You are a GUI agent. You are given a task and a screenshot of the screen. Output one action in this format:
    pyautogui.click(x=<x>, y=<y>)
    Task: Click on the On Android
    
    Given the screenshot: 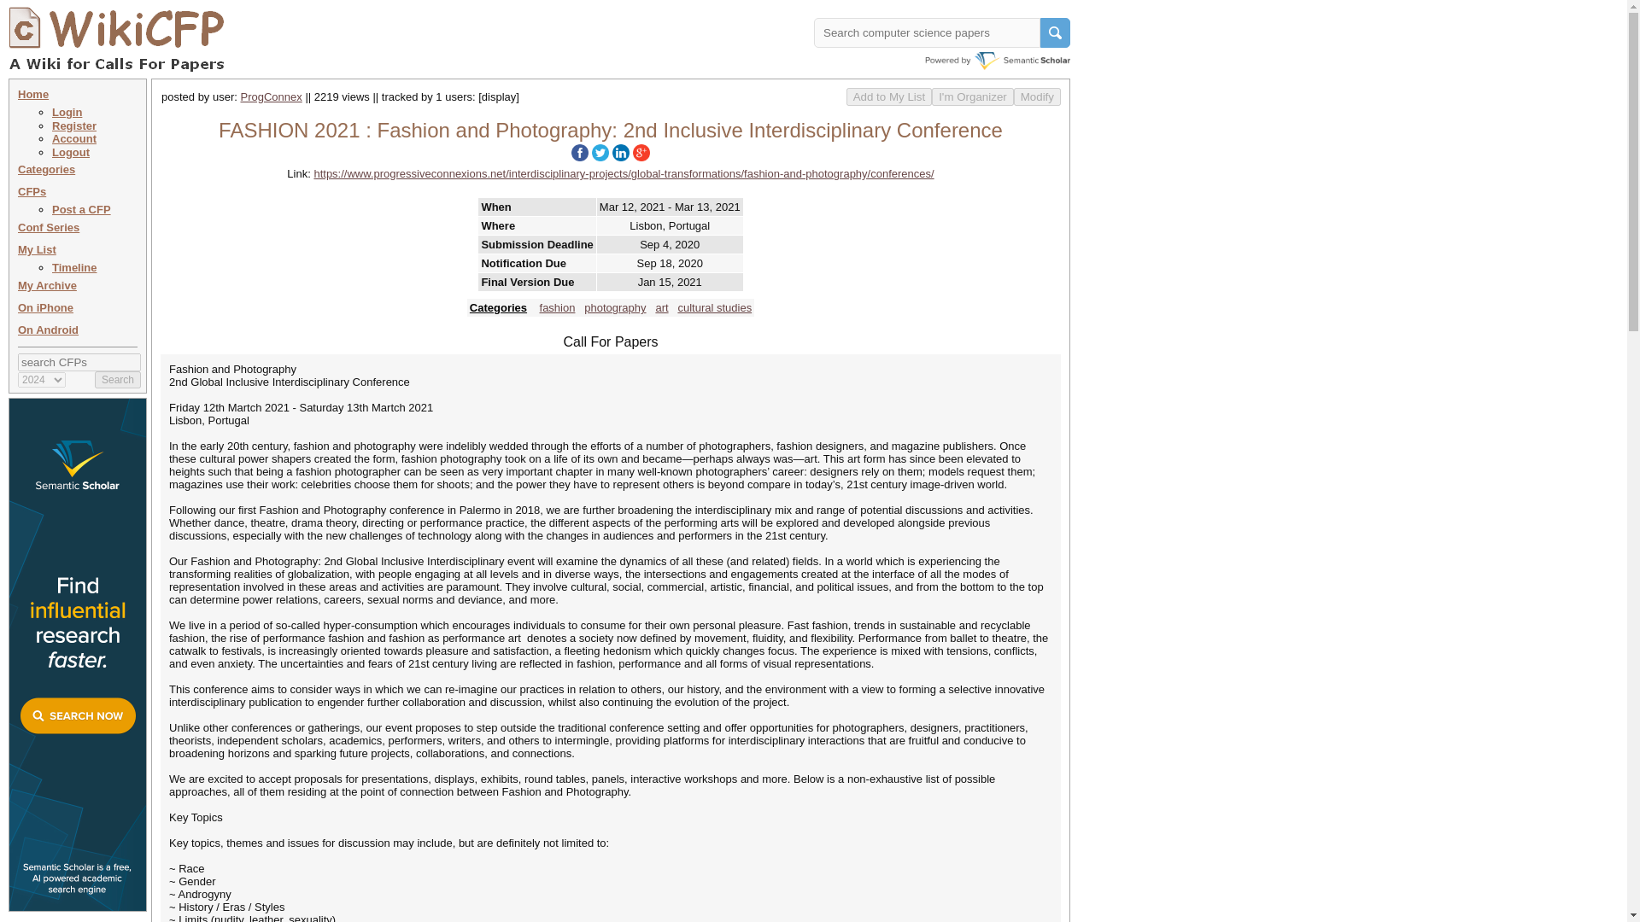 What is the action you would take?
    pyautogui.click(x=48, y=330)
    